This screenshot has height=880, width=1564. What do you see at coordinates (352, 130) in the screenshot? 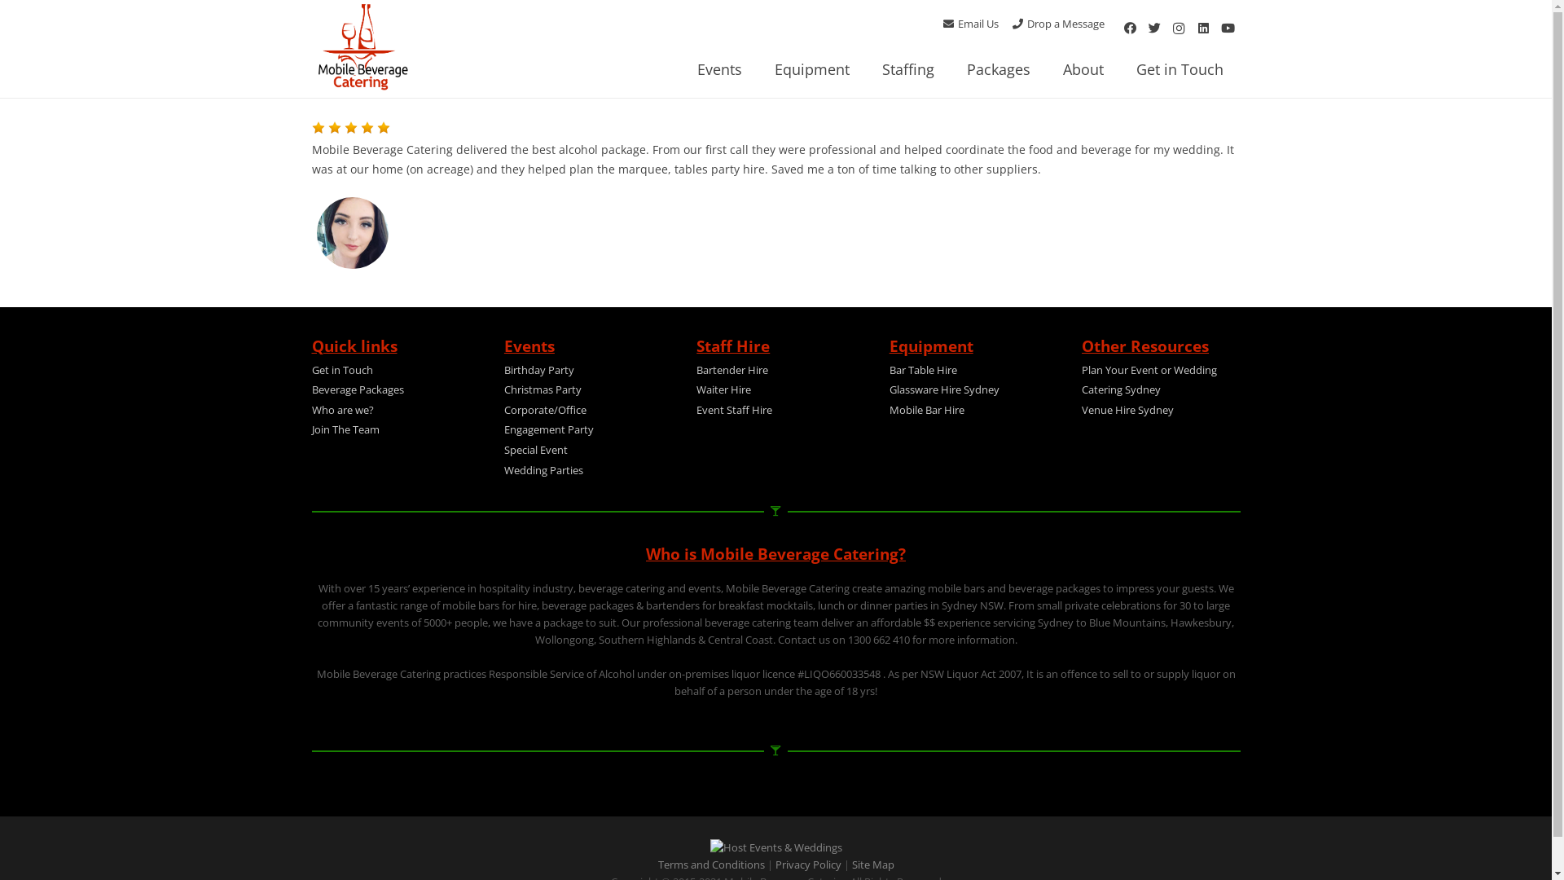
I see `gorgeous` at bounding box center [352, 130].